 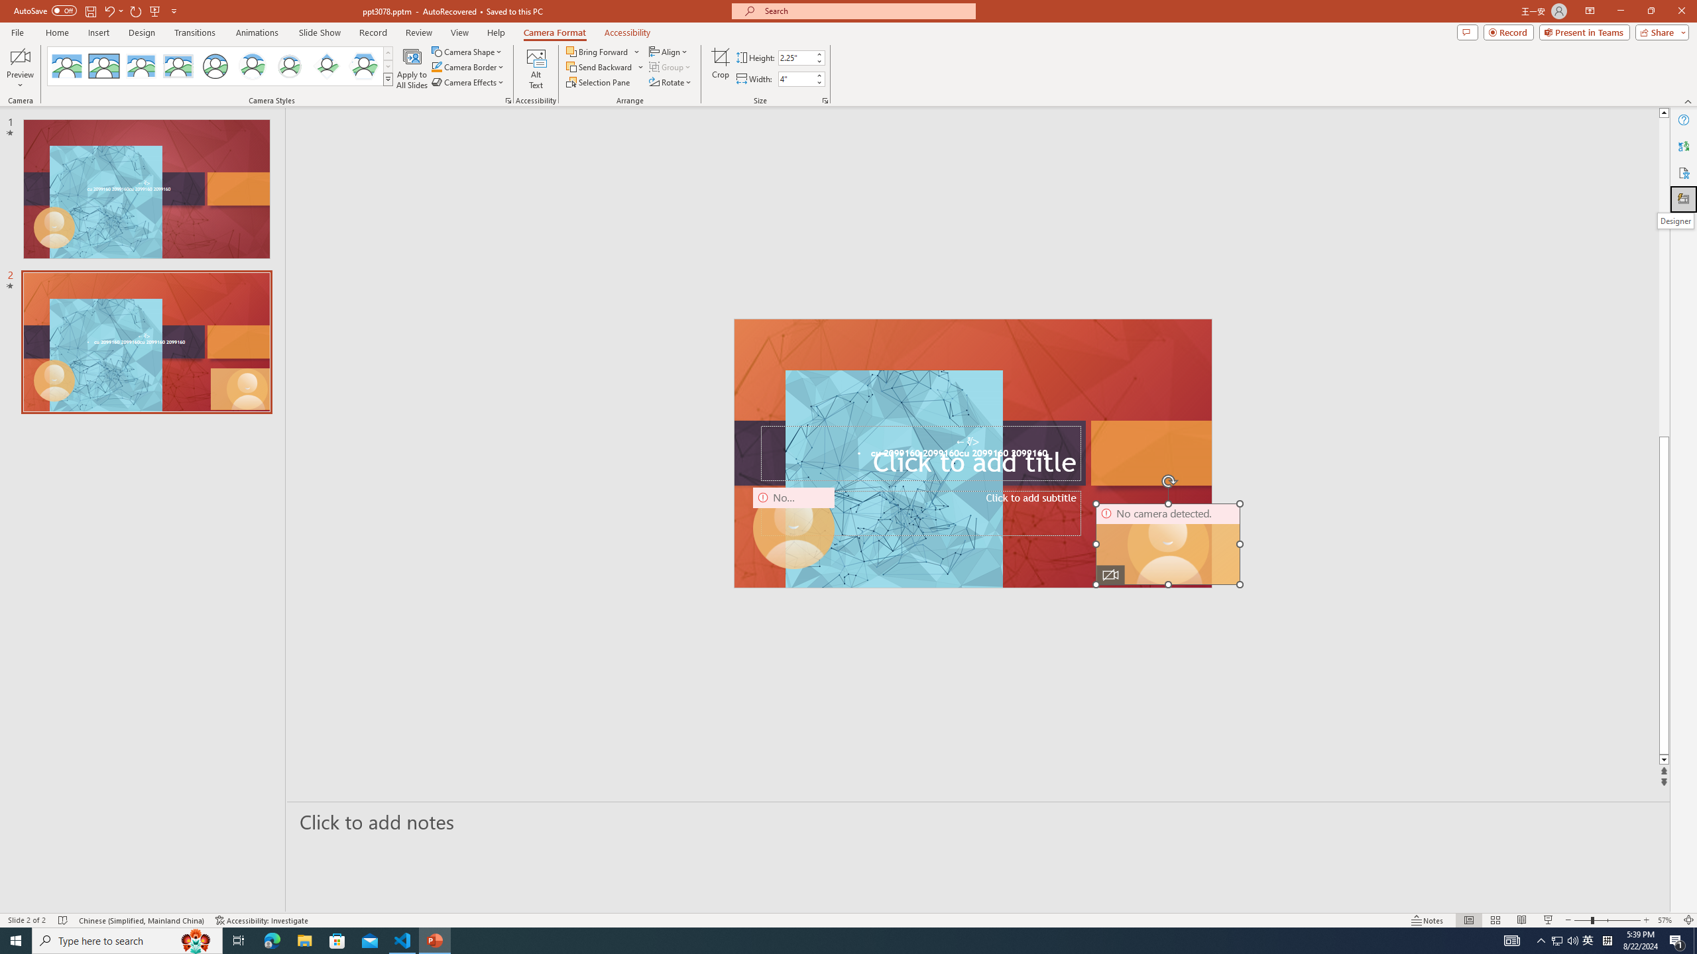 What do you see at coordinates (467, 52) in the screenshot?
I see `Camera Shape` at bounding box center [467, 52].